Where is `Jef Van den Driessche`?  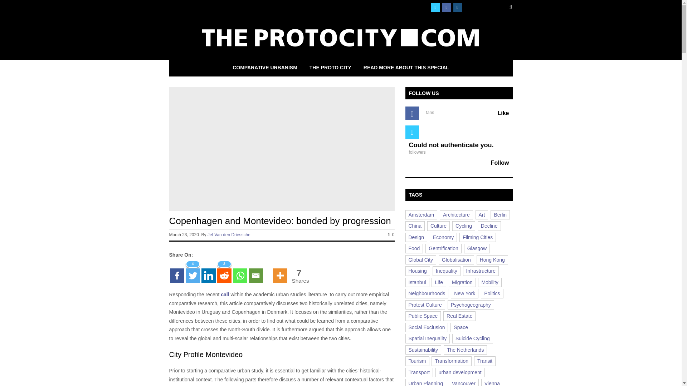 Jef Van den Driessche is located at coordinates (229, 235).